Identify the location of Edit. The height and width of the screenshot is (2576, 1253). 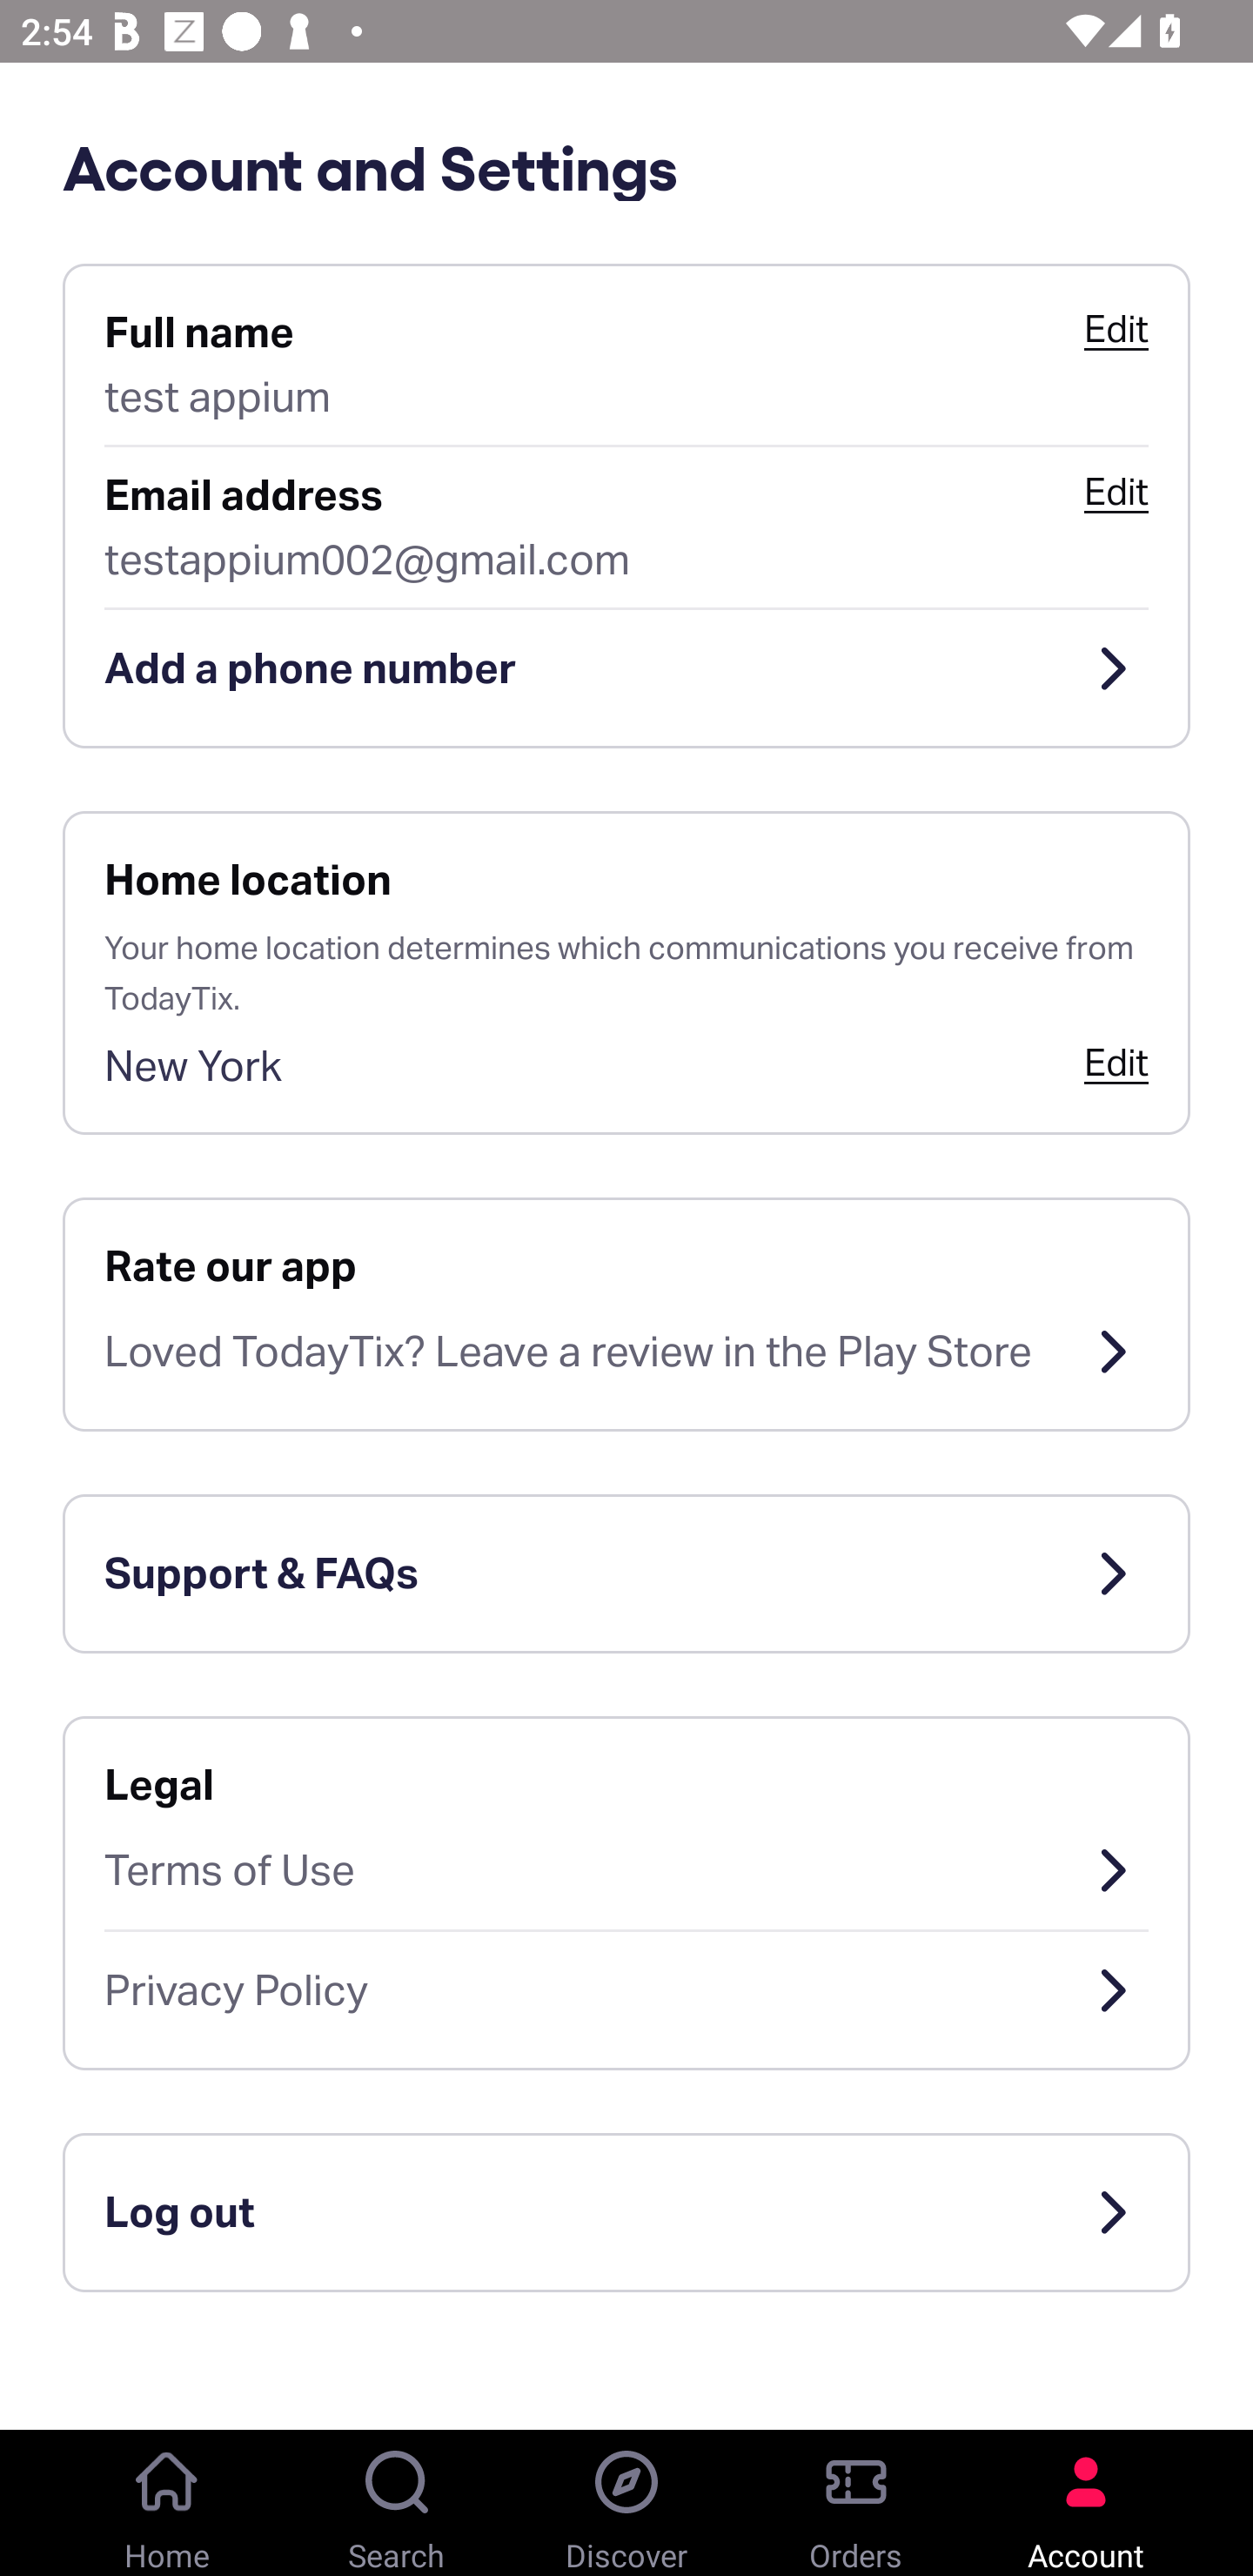
(1116, 329).